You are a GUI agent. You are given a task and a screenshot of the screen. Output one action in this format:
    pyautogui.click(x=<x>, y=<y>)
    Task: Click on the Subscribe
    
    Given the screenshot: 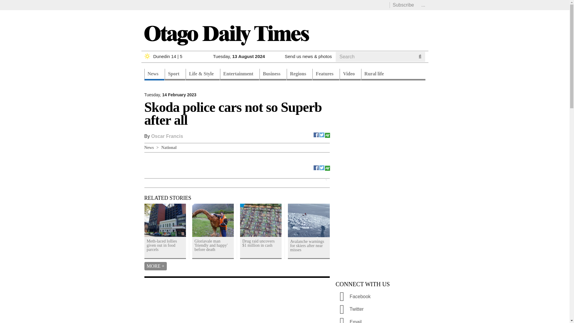 What is the action you would take?
    pyautogui.click(x=403, y=5)
    